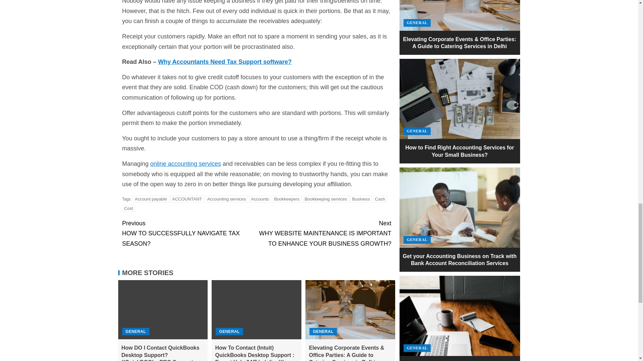 The image size is (643, 361). Describe the element at coordinates (326, 199) in the screenshot. I see `GENERAL` at that location.